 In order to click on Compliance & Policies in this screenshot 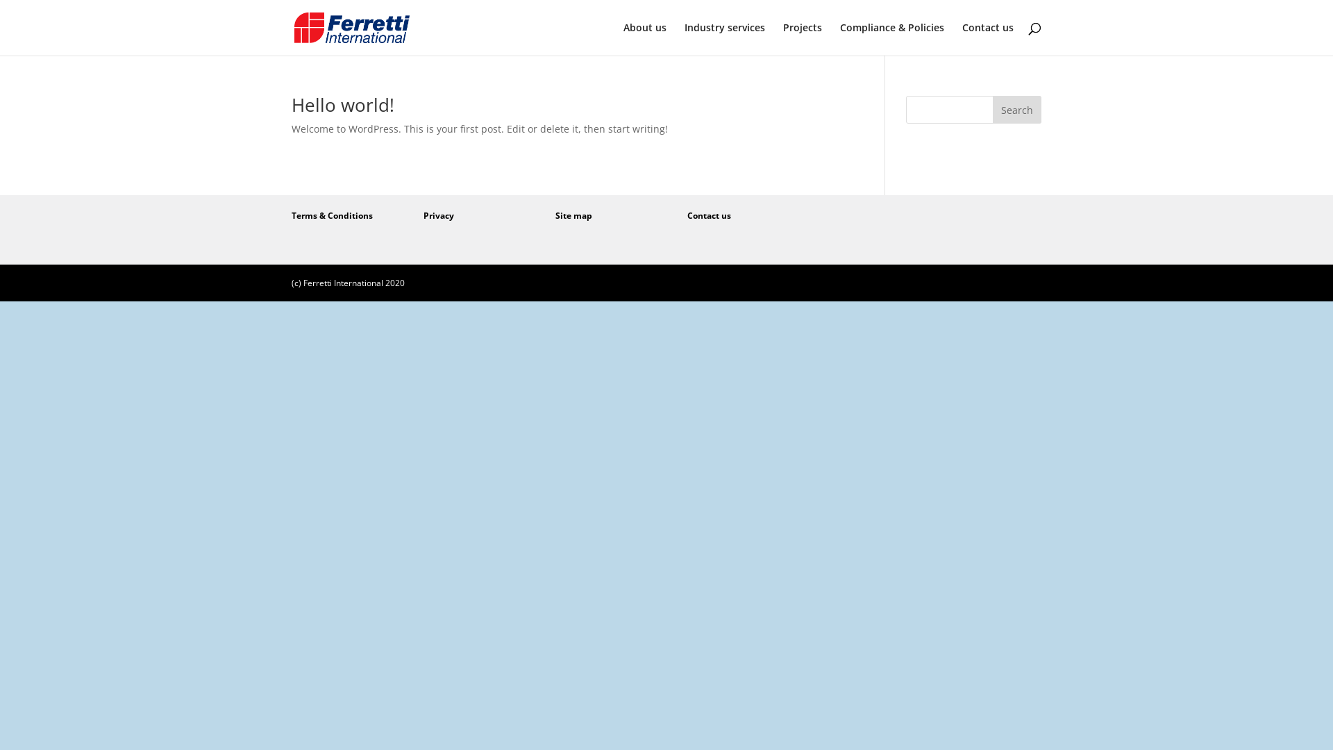, I will do `click(892, 39)`.